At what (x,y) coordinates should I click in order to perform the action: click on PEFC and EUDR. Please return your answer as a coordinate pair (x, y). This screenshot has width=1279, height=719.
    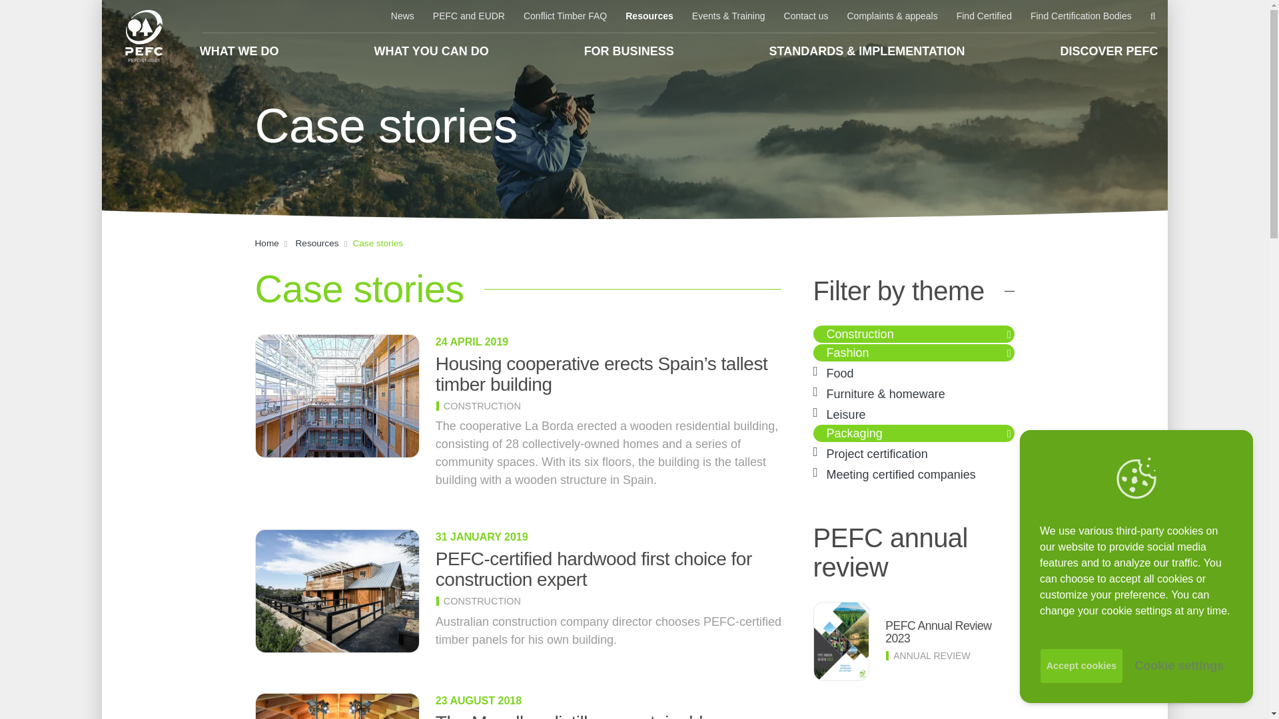
    Looking at the image, I should click on (468, 16).